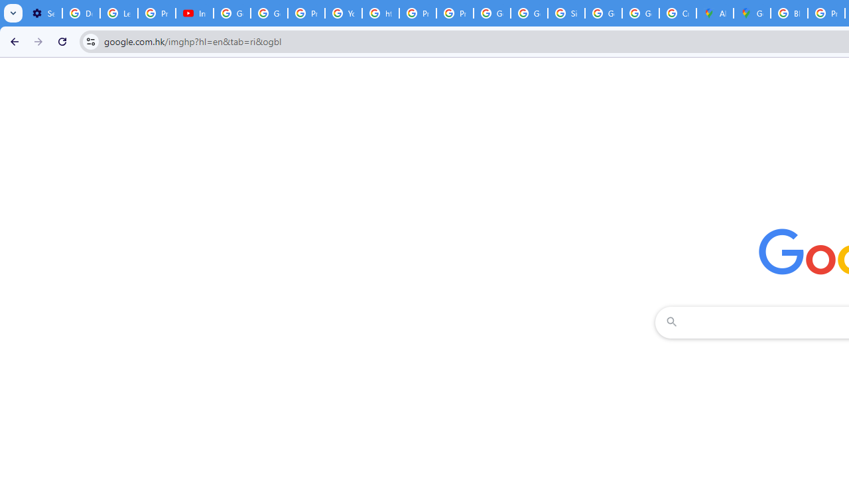  Describe the element at coordinates (566, 13) in the screenshot. I see `Sign in - Google Accounts` at that location.